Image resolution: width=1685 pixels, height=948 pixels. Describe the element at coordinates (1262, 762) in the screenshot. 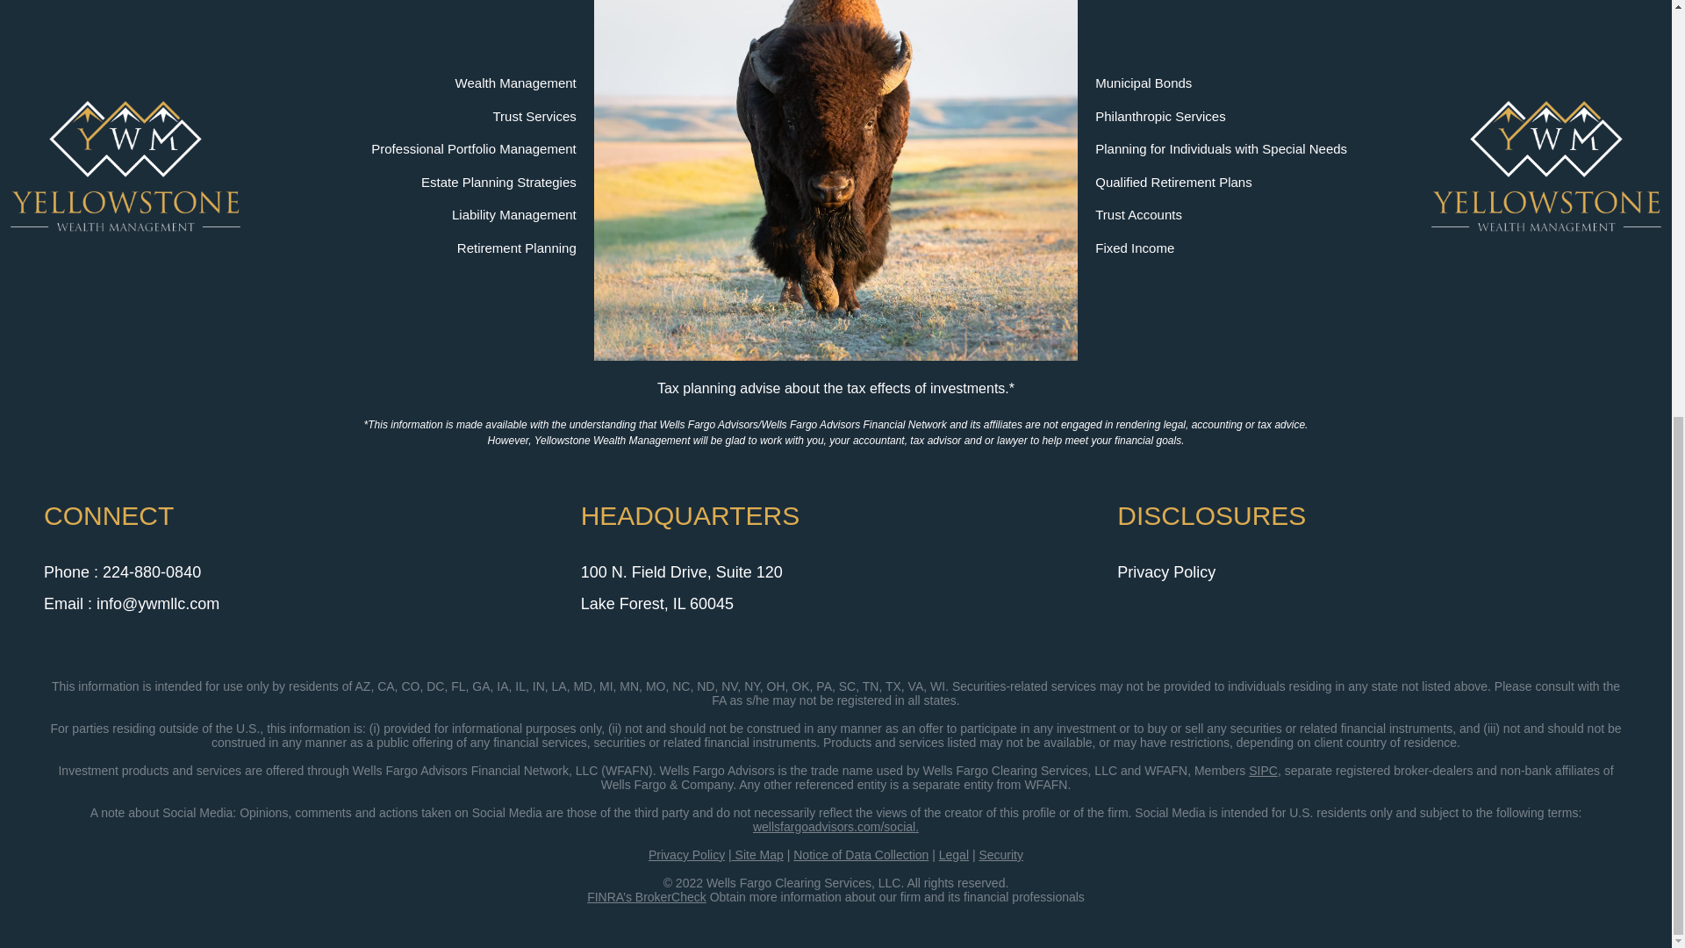

I see `SIPC` at that location.